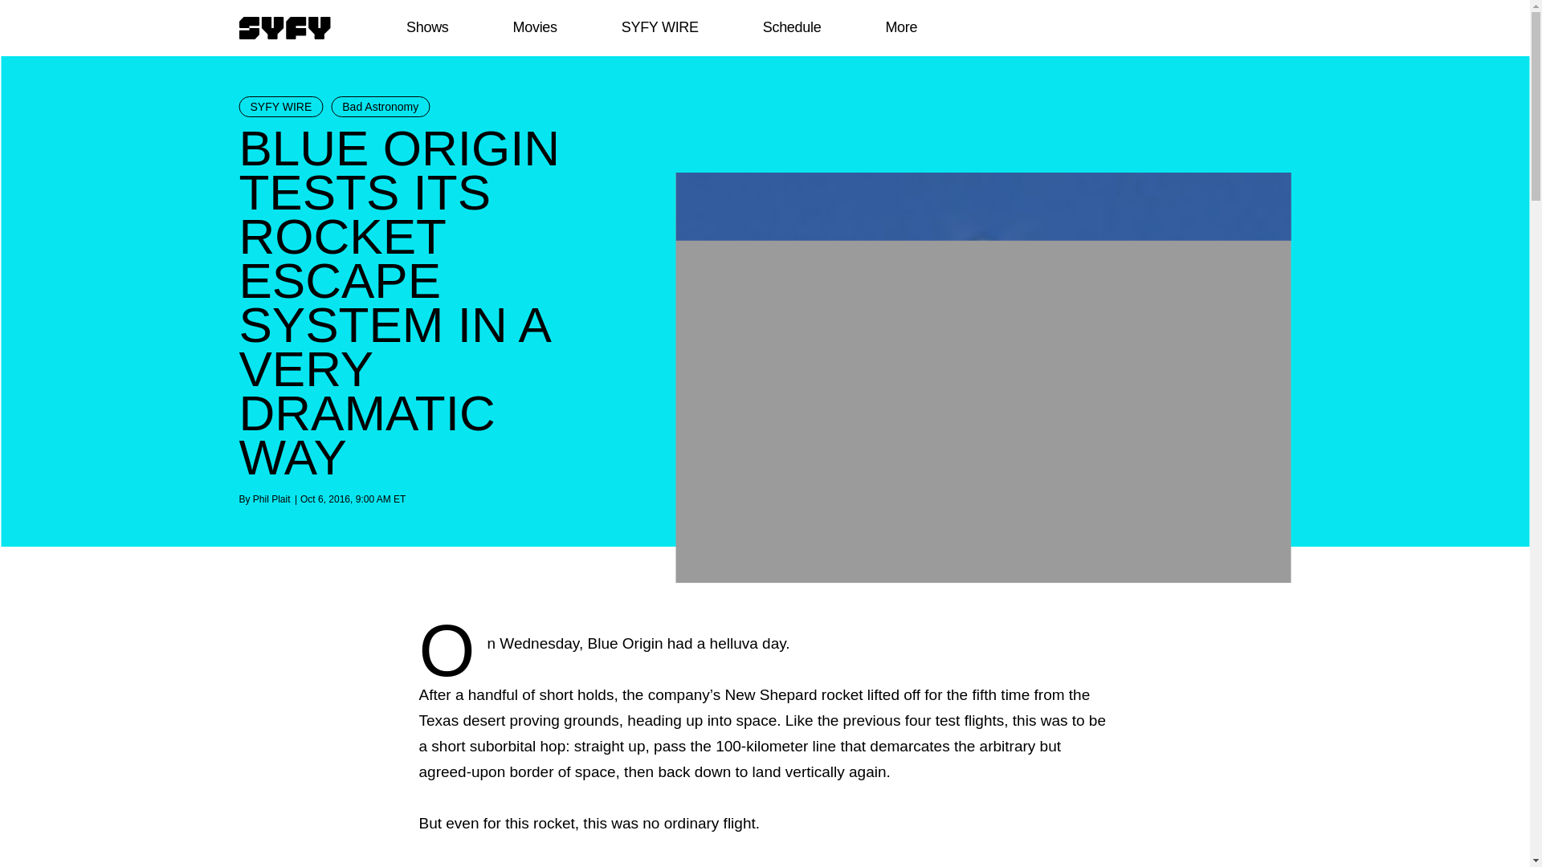 Image resolution: width=1542 pixels, height=867 pixels. I want to click on Phil Plait, so click(271, 499).